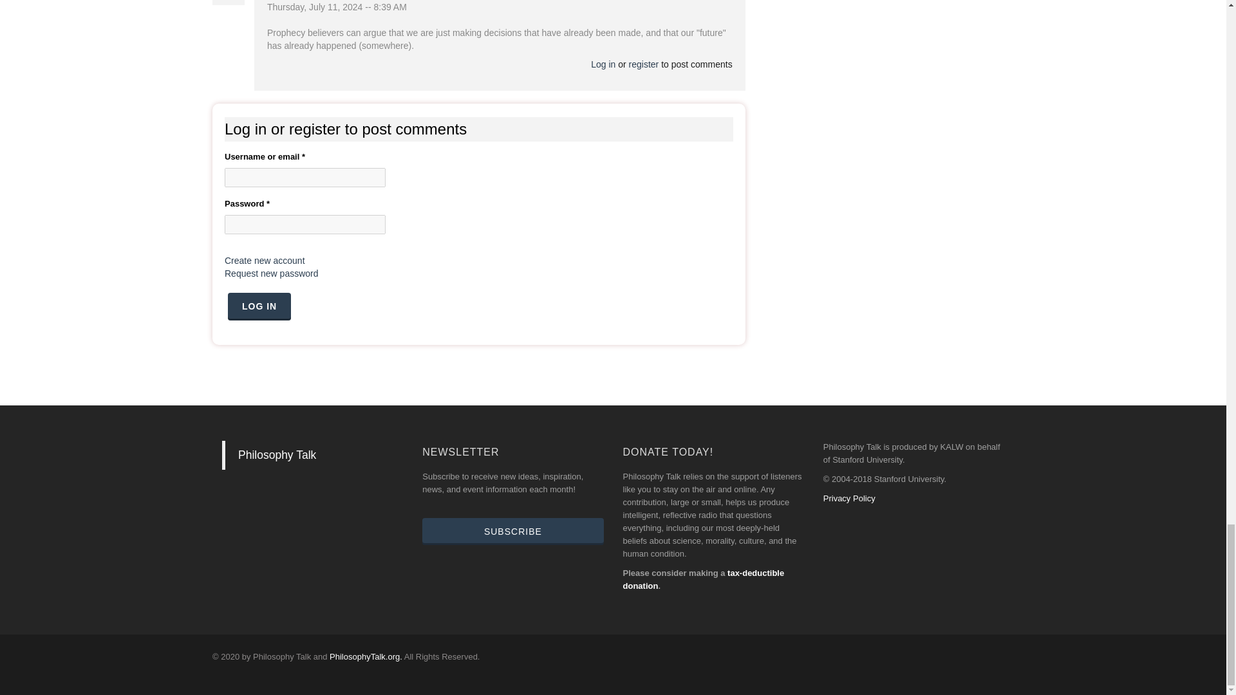 The height and width of the screenshot is (695, 1236). Describe the element at coordinates (229, 3) in the screenshot. I see `adammaurer's picture` at that location.